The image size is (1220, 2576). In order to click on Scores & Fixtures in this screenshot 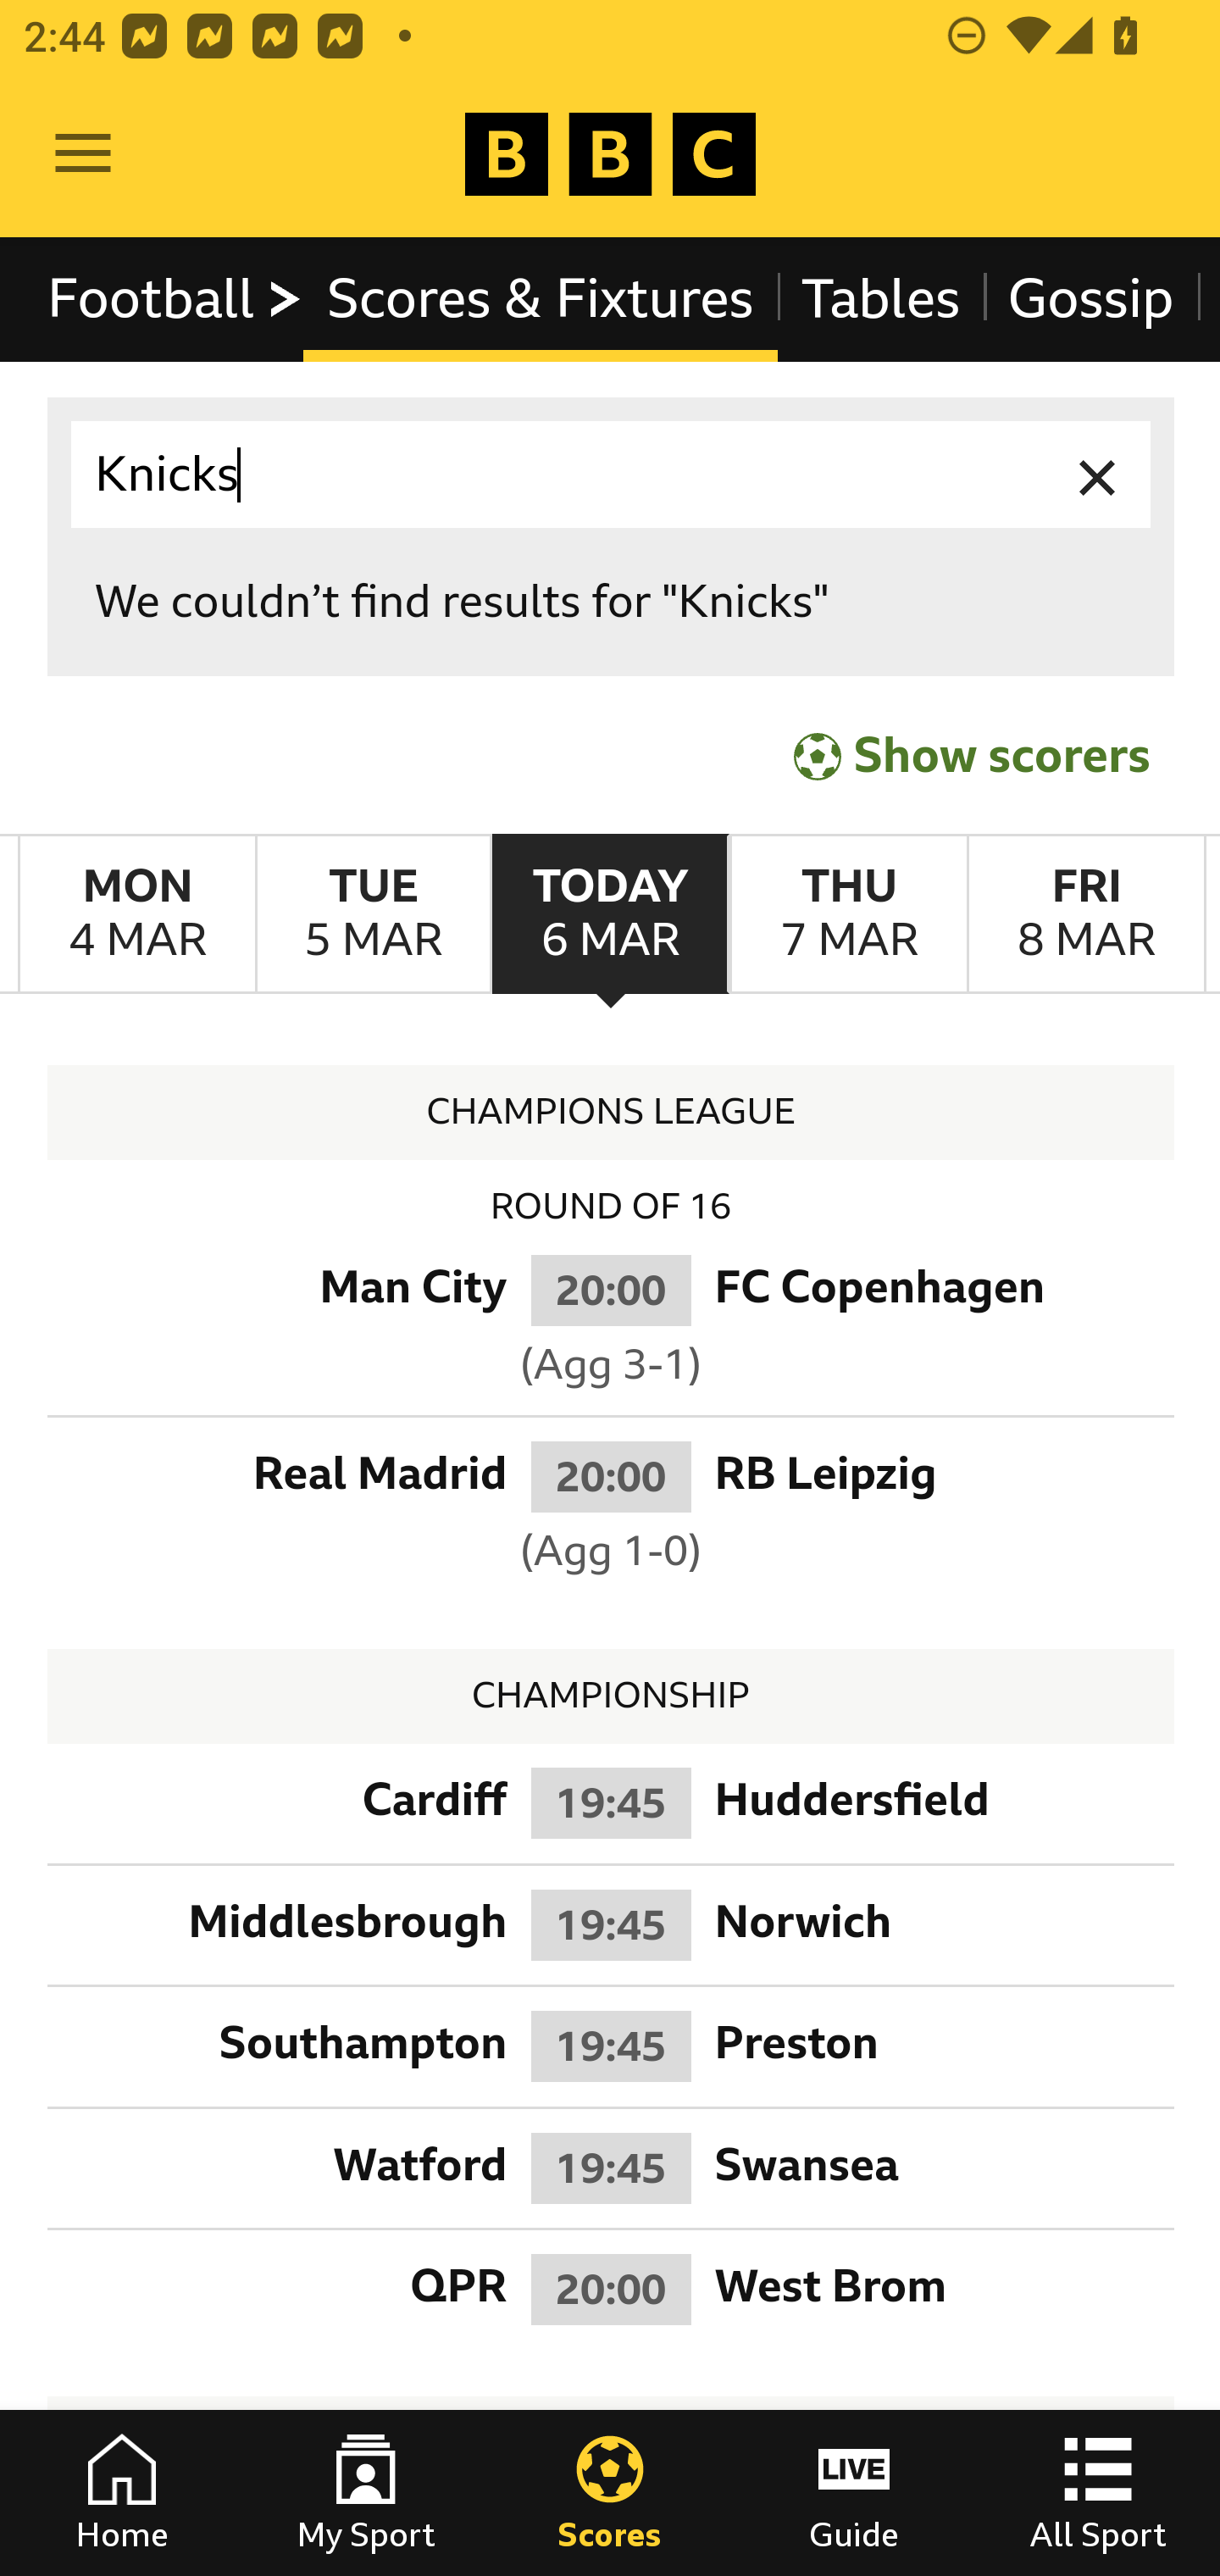, I will do `click(541, 298)`.